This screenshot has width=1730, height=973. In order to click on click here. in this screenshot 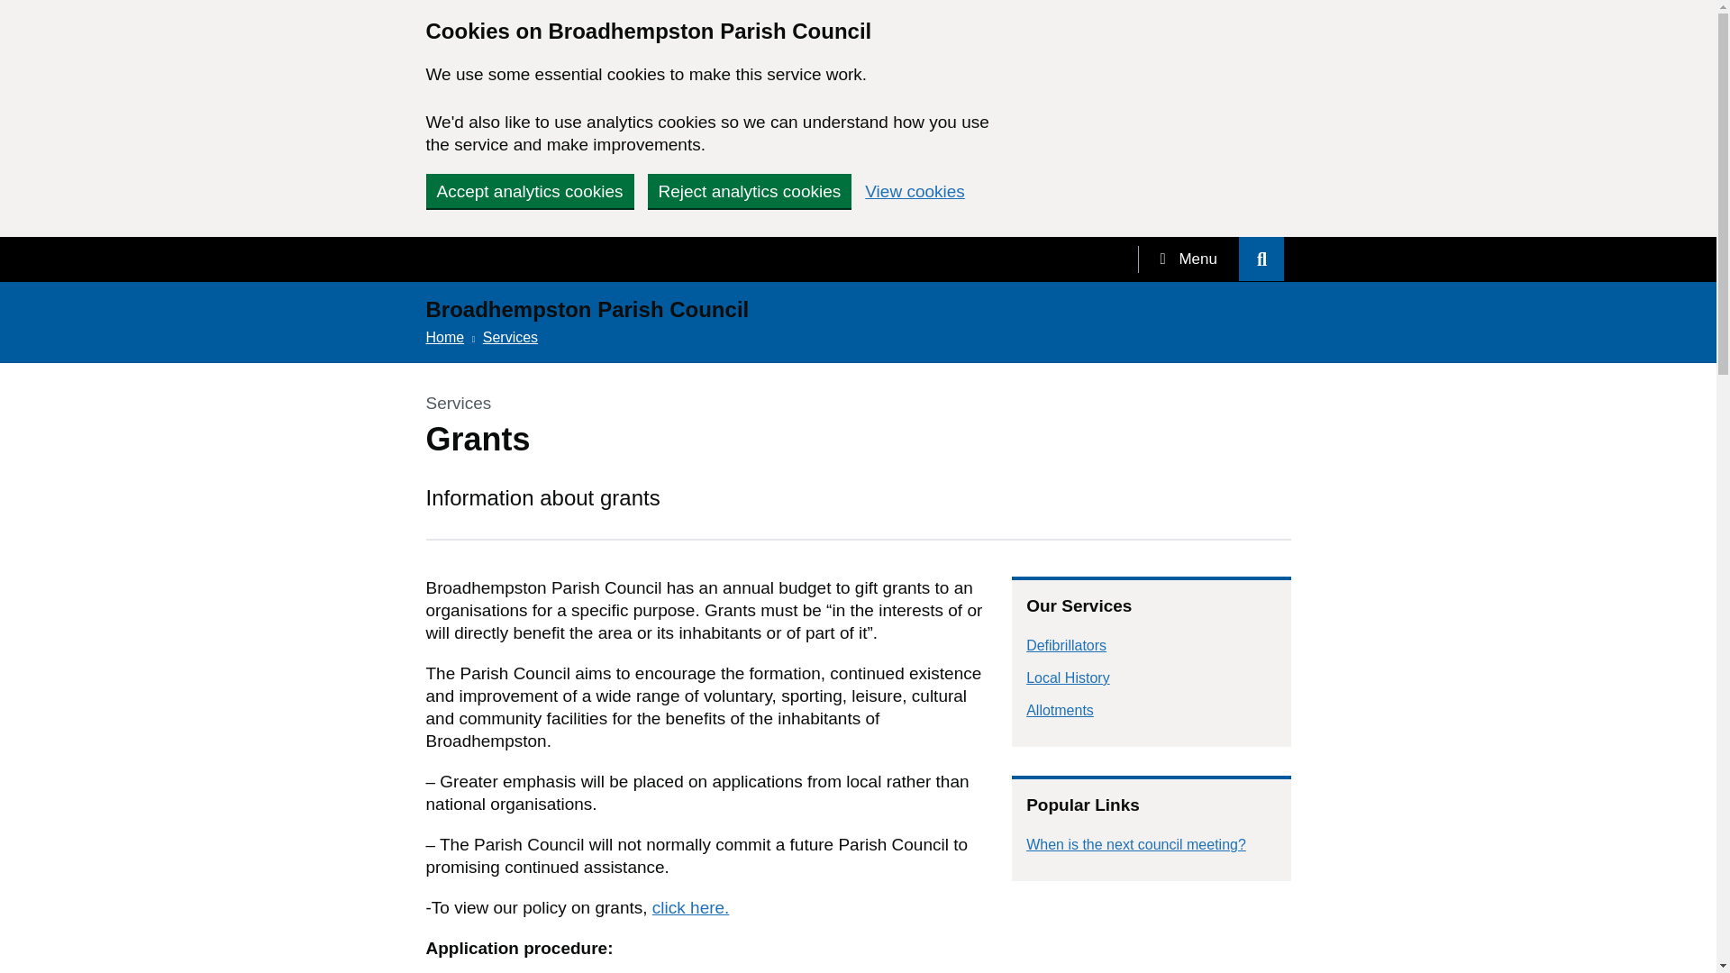, I will do `click(690, 907)`.